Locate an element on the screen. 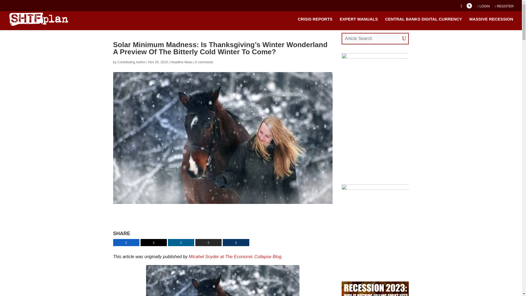 Image resolution: width=526 pixels, height=296 pixels. LOGIN is located at coordinates (483, 7).